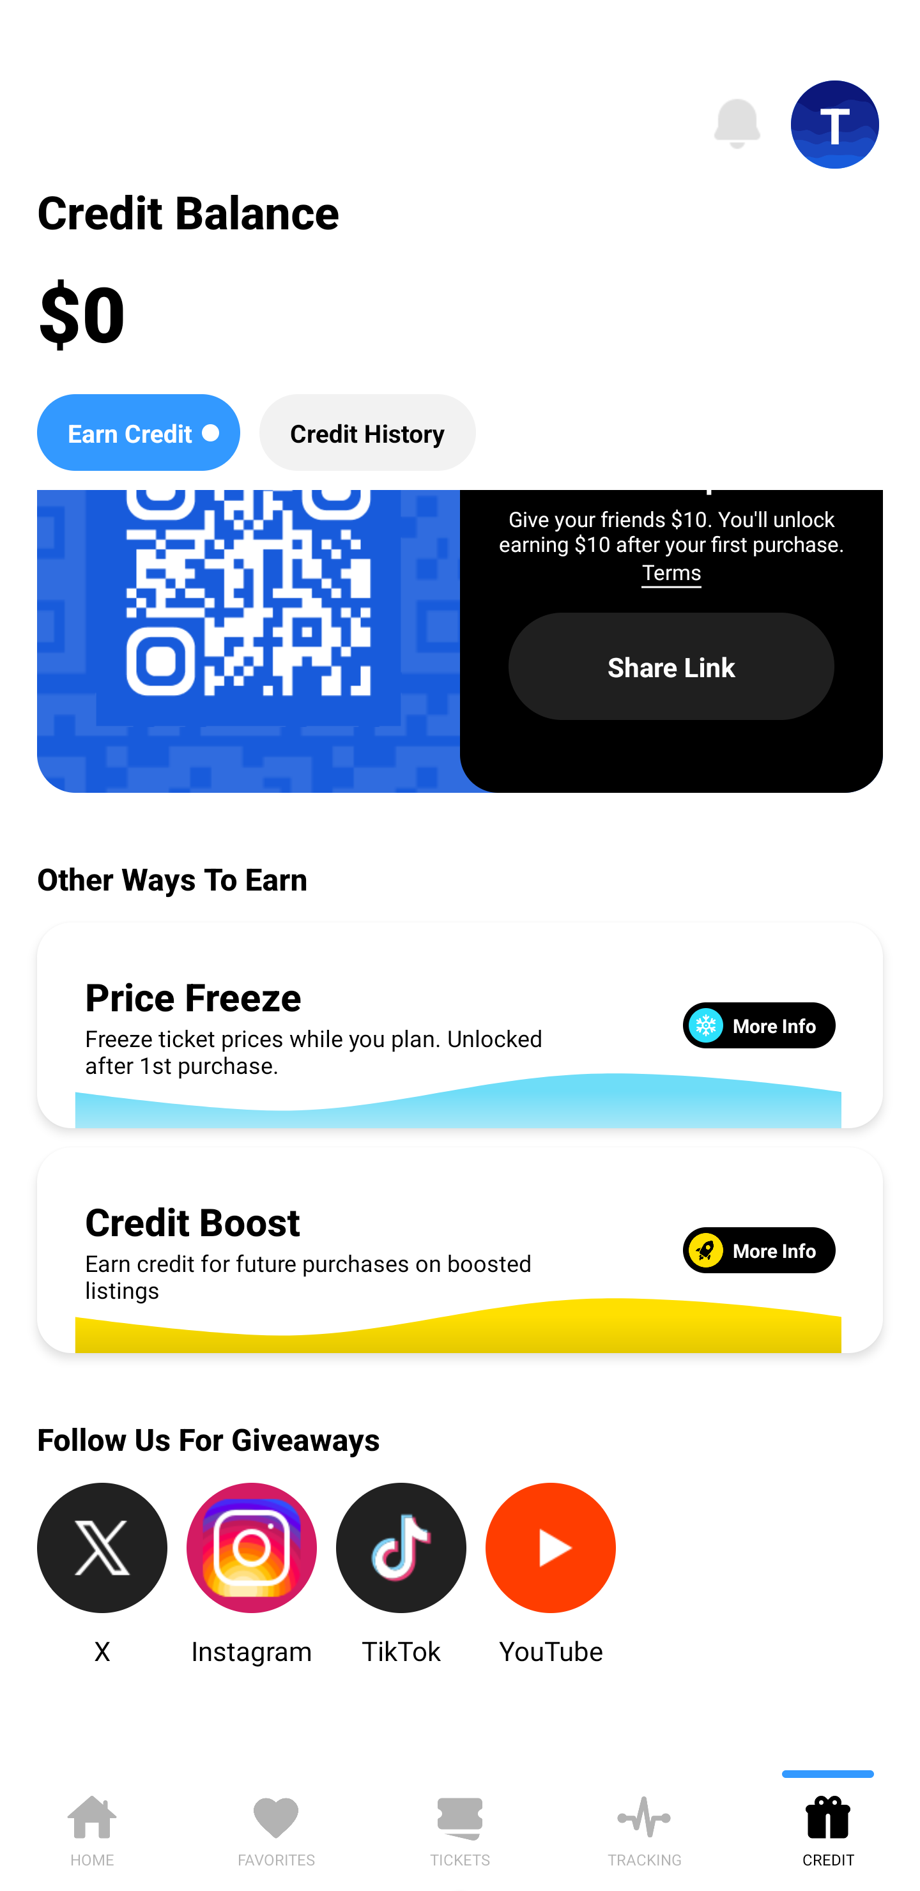 This screenshot has width=920, height=1891. I want to click on HOME, so click(92, 1827).